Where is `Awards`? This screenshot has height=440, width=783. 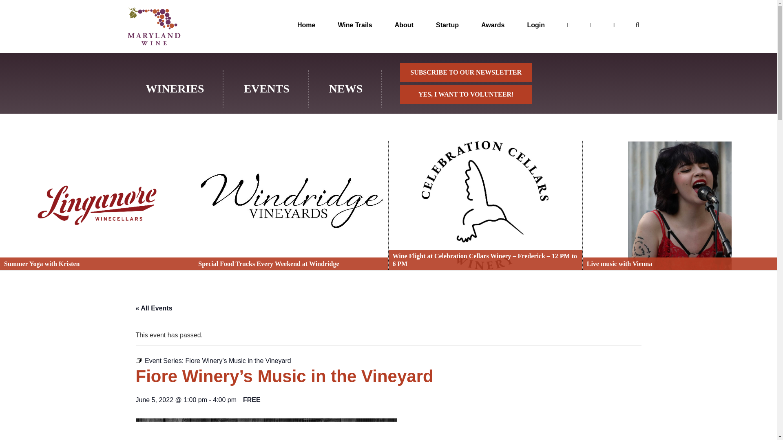
Awards is located at coordinates (493, 25).